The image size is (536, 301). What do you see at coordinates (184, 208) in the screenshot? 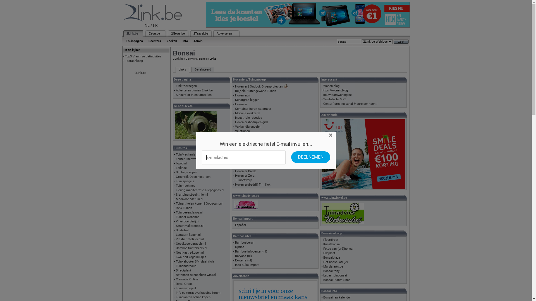
I see `RVG Tuinen` at bounding box center [184, 208].